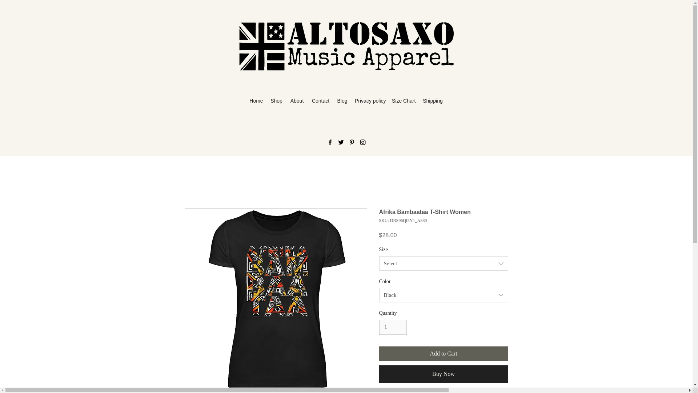  What do you see at coordinates (444, 374) in the screenshot?
I see `Buy Now` at bounding box center [444, 374].